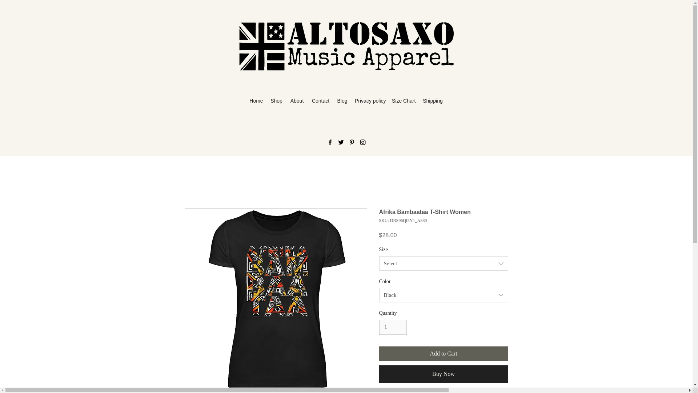  What do you see at coordinates (444, 374) in the screenshot?
I see `Buy Now` at bounding box center [444, 374].